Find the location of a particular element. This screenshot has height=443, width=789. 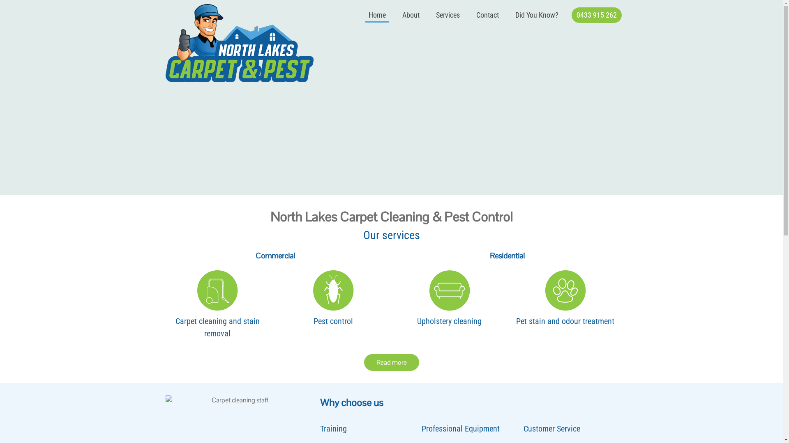

Commercial is located at coordinates (275, 256).